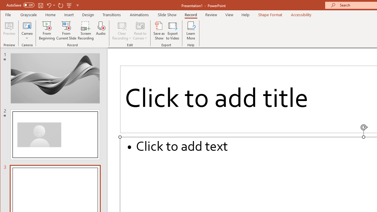 The height and width of the screenshot is (212, 377). What do you see at coordinates (140, 31) in the screenshot?
I see `Reset to Cameo` at bounding box center [140, 31].